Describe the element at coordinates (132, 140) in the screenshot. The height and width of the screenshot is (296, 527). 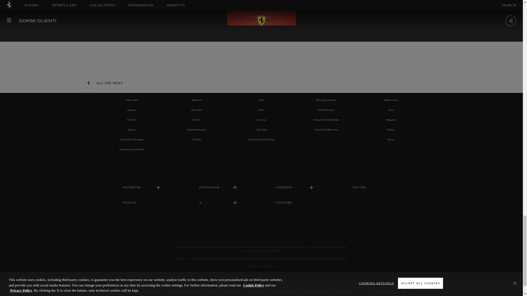
I see `Ferrari Driver Academy` at that location.